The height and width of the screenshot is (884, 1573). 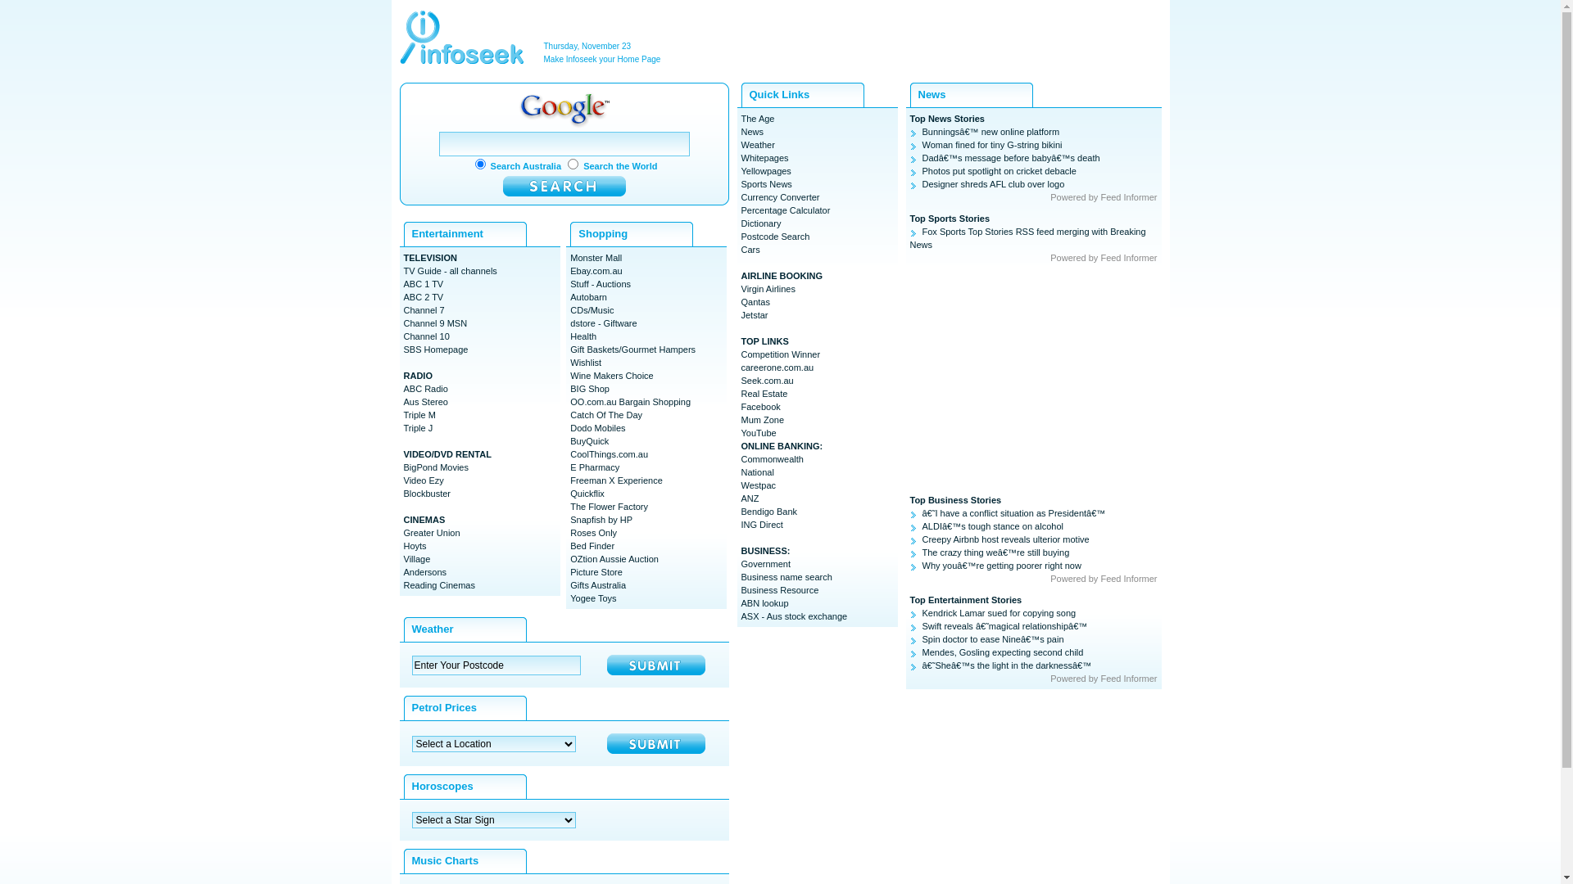 I want to click on ABC 2 TV, so click(x=423, y=297).